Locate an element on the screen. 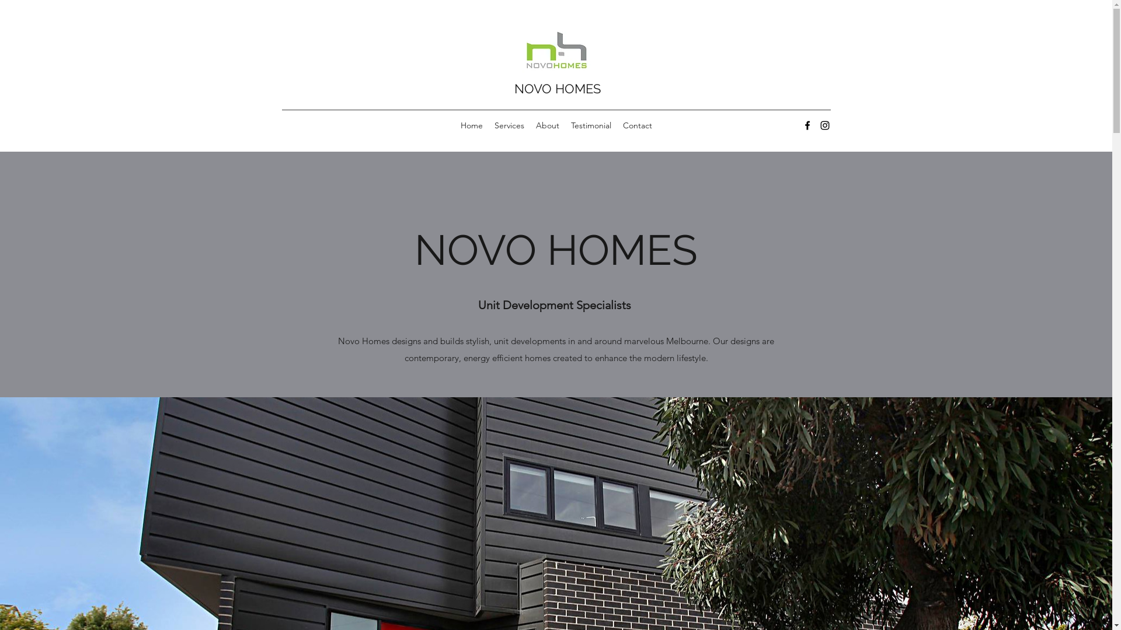  Testimonial is located at coordinates (591, 125).